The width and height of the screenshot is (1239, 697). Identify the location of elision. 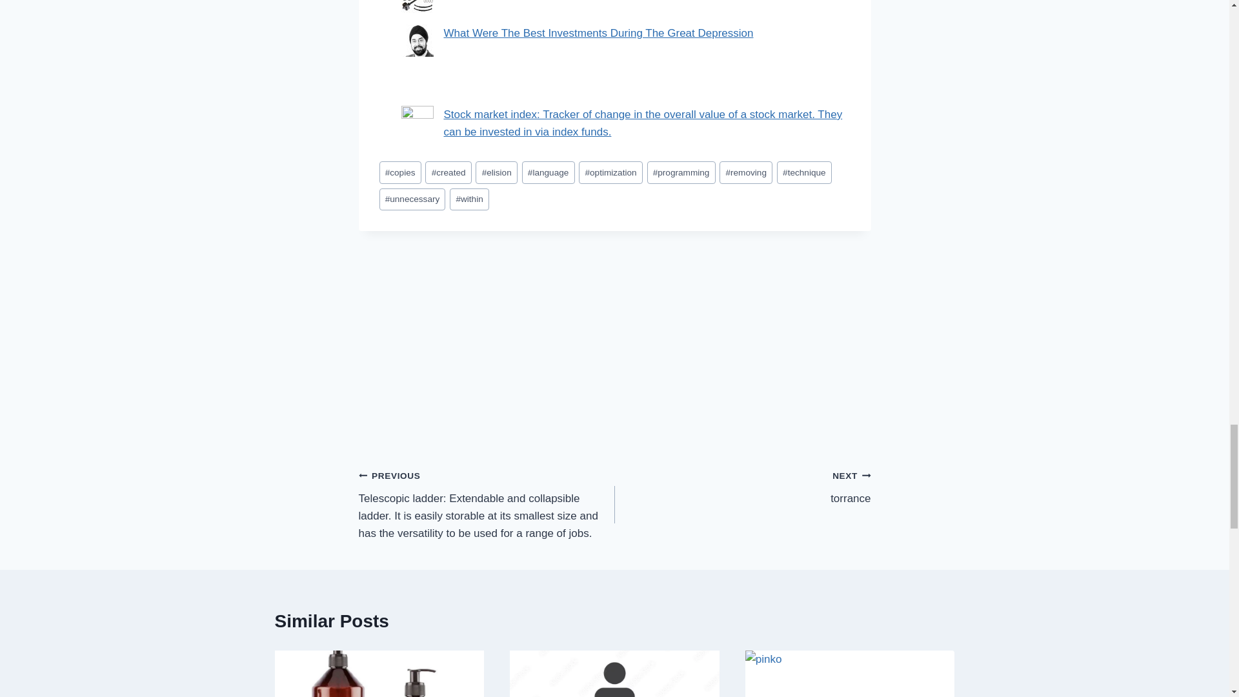
(496, 172).